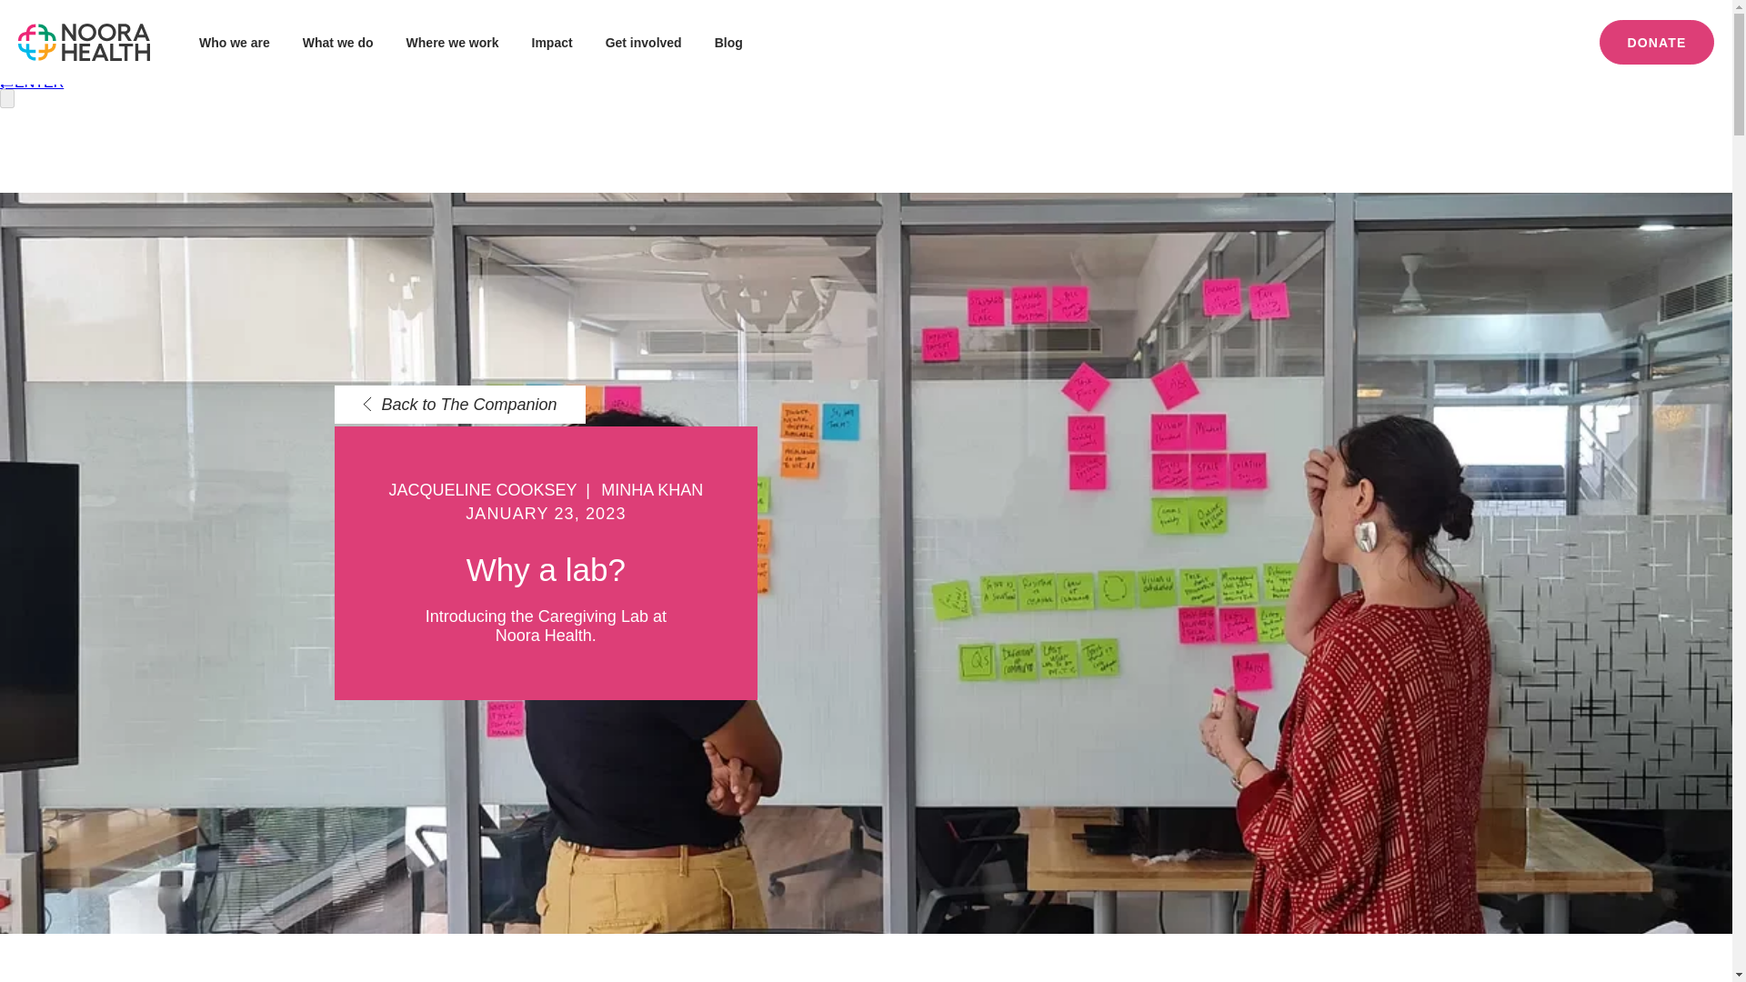 The image size is (1746, 982). Describe the element at coordinates (728, 42) in the screenshot. I see `Blog` at that location.